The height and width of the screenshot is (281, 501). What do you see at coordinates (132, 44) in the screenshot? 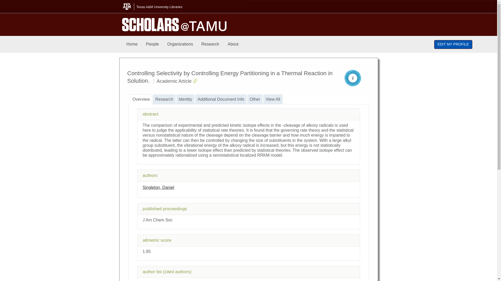
I see `Home` at bounding box center [132, 44].